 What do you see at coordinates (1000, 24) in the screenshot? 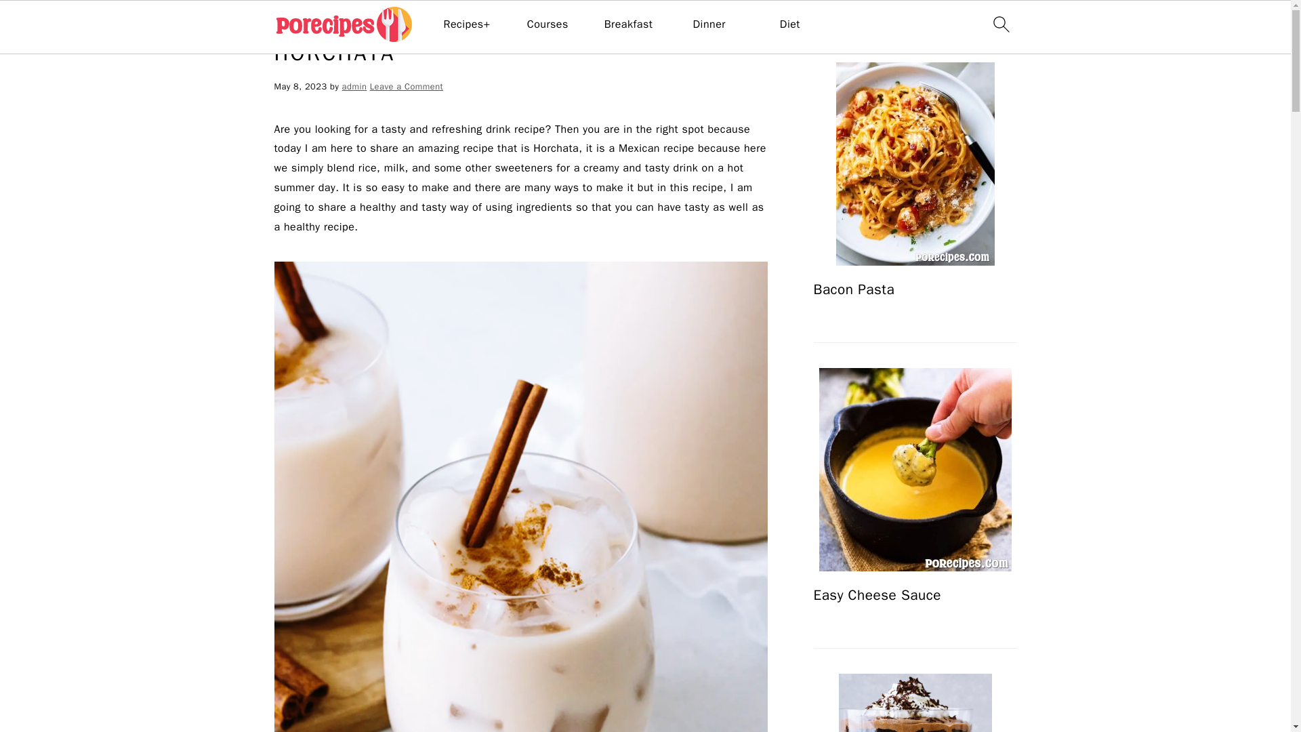
I see `search icon` at bounding box center [1000, 24].